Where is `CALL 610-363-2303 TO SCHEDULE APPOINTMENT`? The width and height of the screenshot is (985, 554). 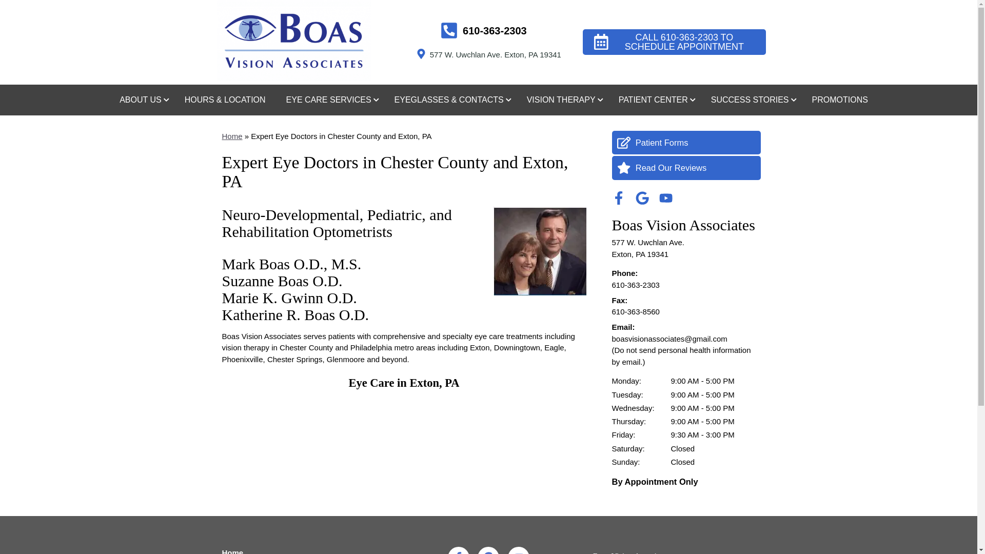
CALL 610-363-2303 TO SCHEDULE APPOINTMENT is located at coordinates (674, 42).